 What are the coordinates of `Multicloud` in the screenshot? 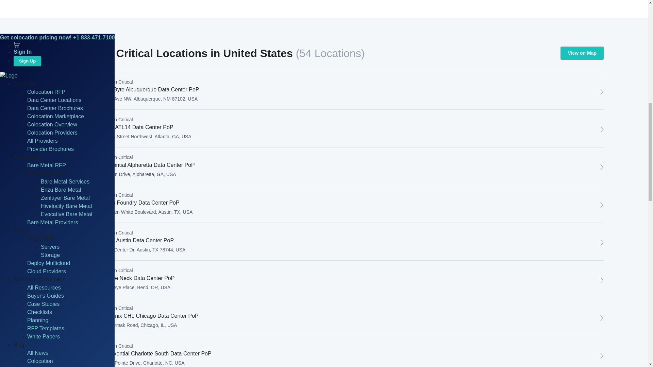 It's located at (39, 43).